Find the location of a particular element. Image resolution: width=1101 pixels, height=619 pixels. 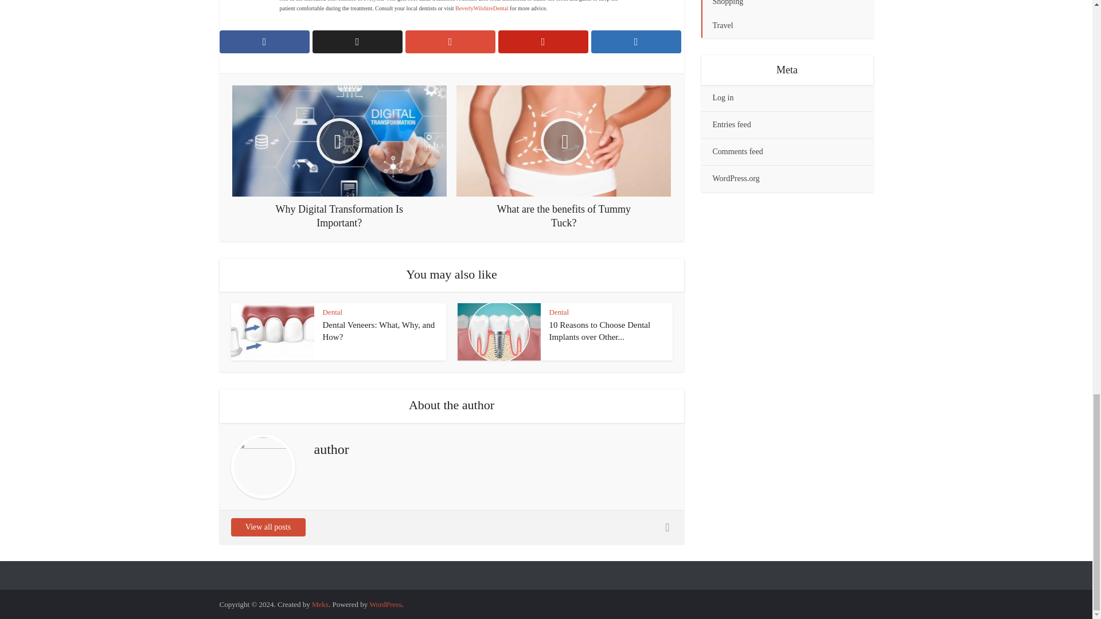

What are the benefits of Tummy Tuck? is located at coordinates (563, 157).